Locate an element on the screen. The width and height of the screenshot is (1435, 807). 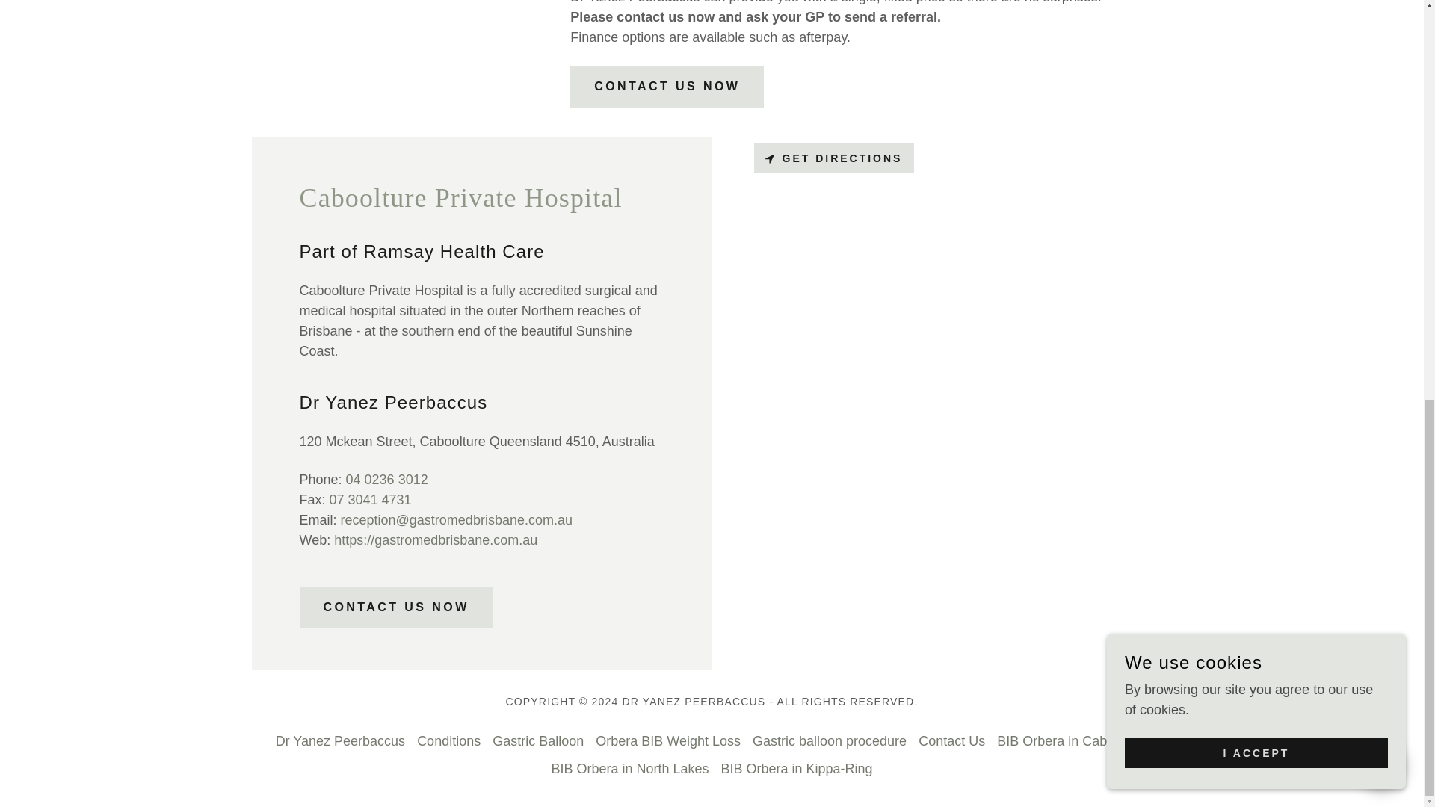
04 0236 3012 is located at coordinates (386, 480).